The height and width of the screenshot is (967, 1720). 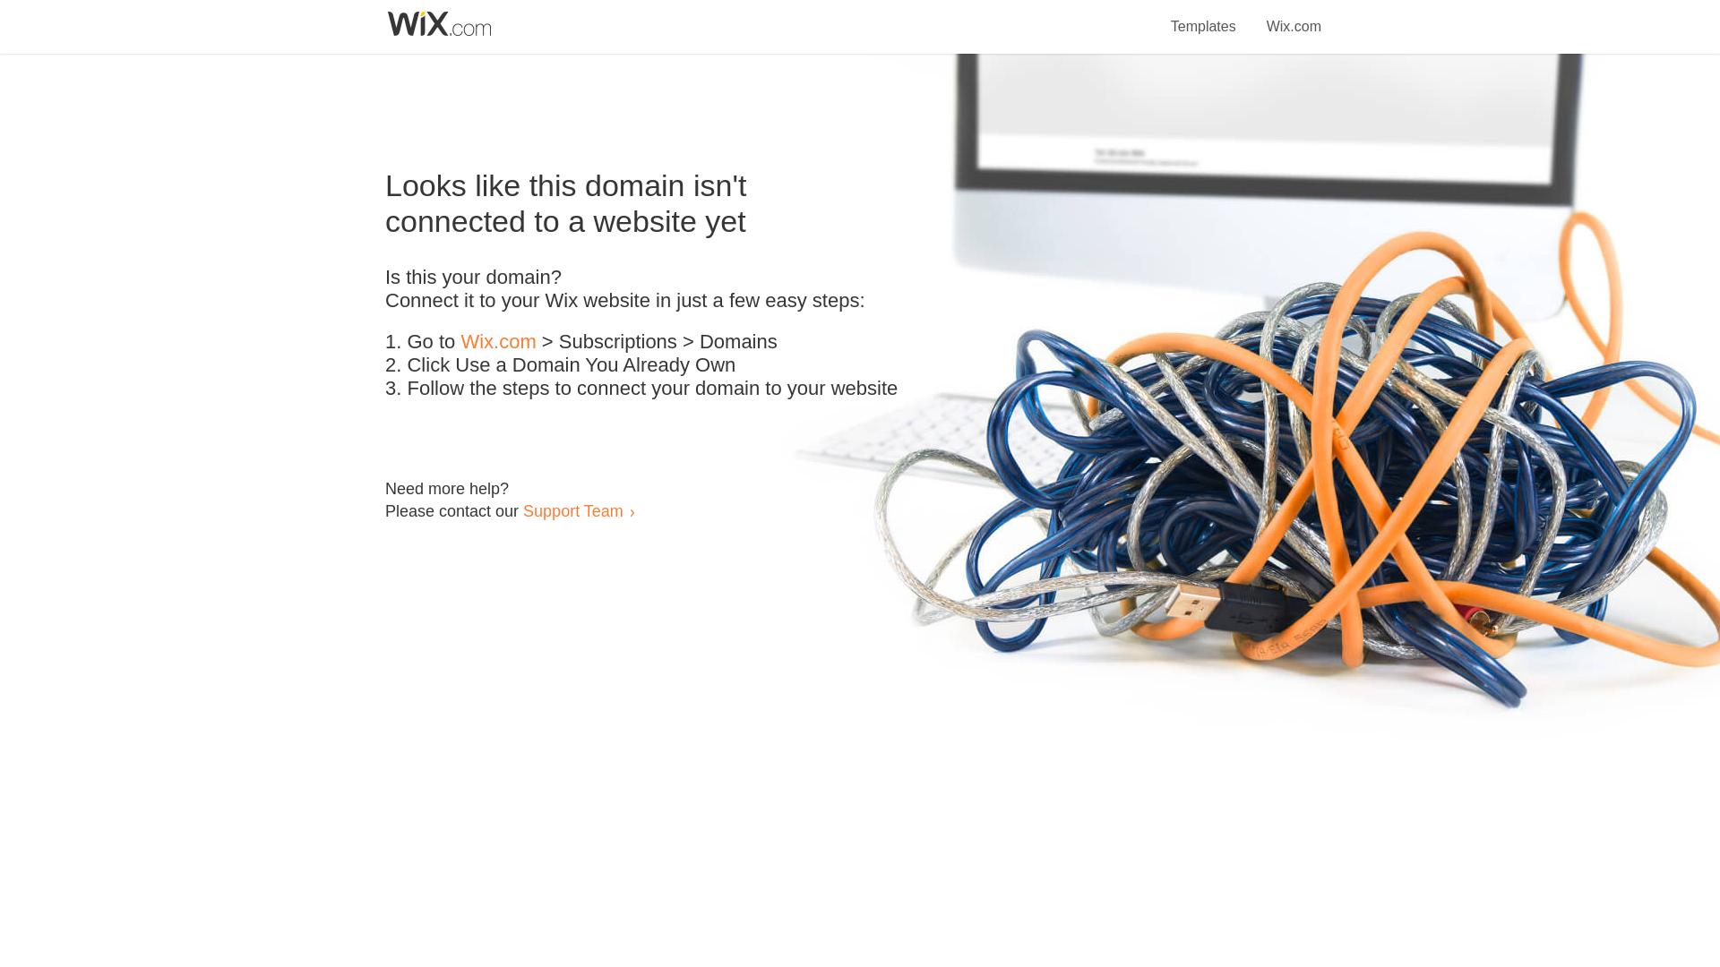 What do you see at coordinates (498, 342) in the screenshot?
I see `Wix.com` at bounding box center [498, 342].